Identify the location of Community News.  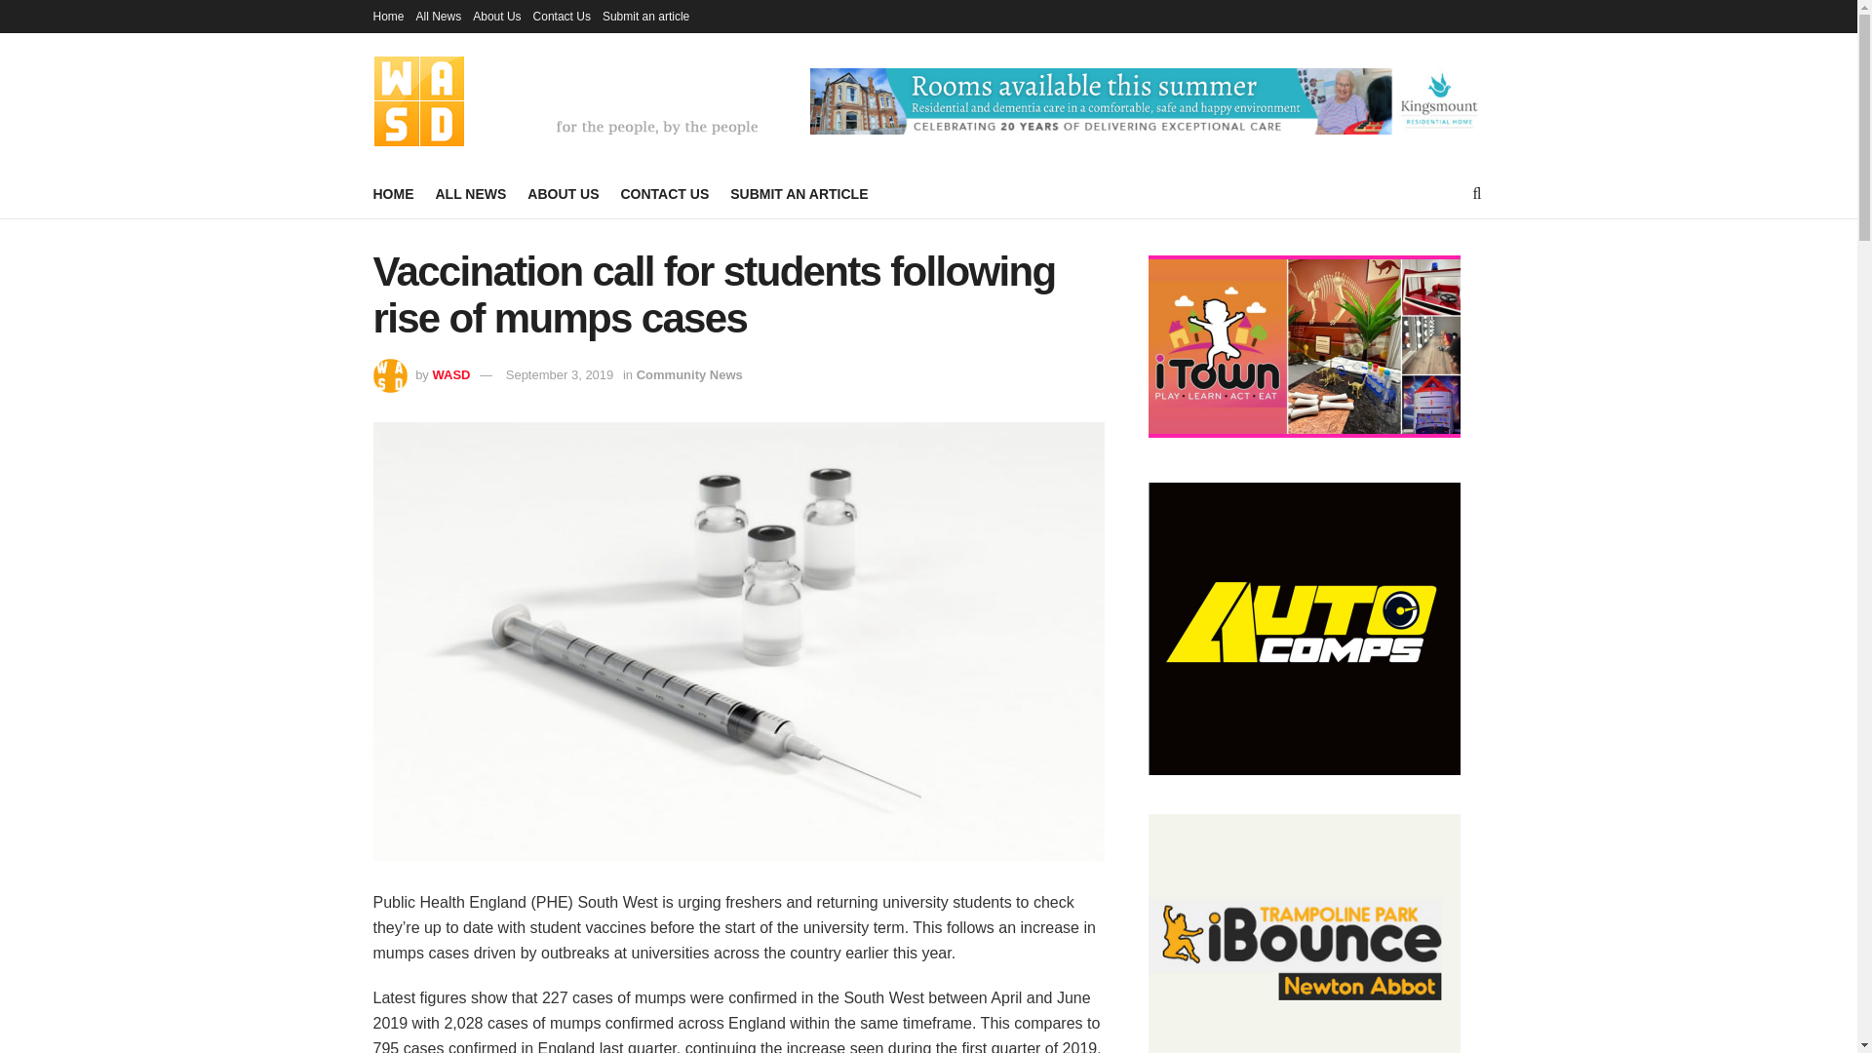
(689, 374).